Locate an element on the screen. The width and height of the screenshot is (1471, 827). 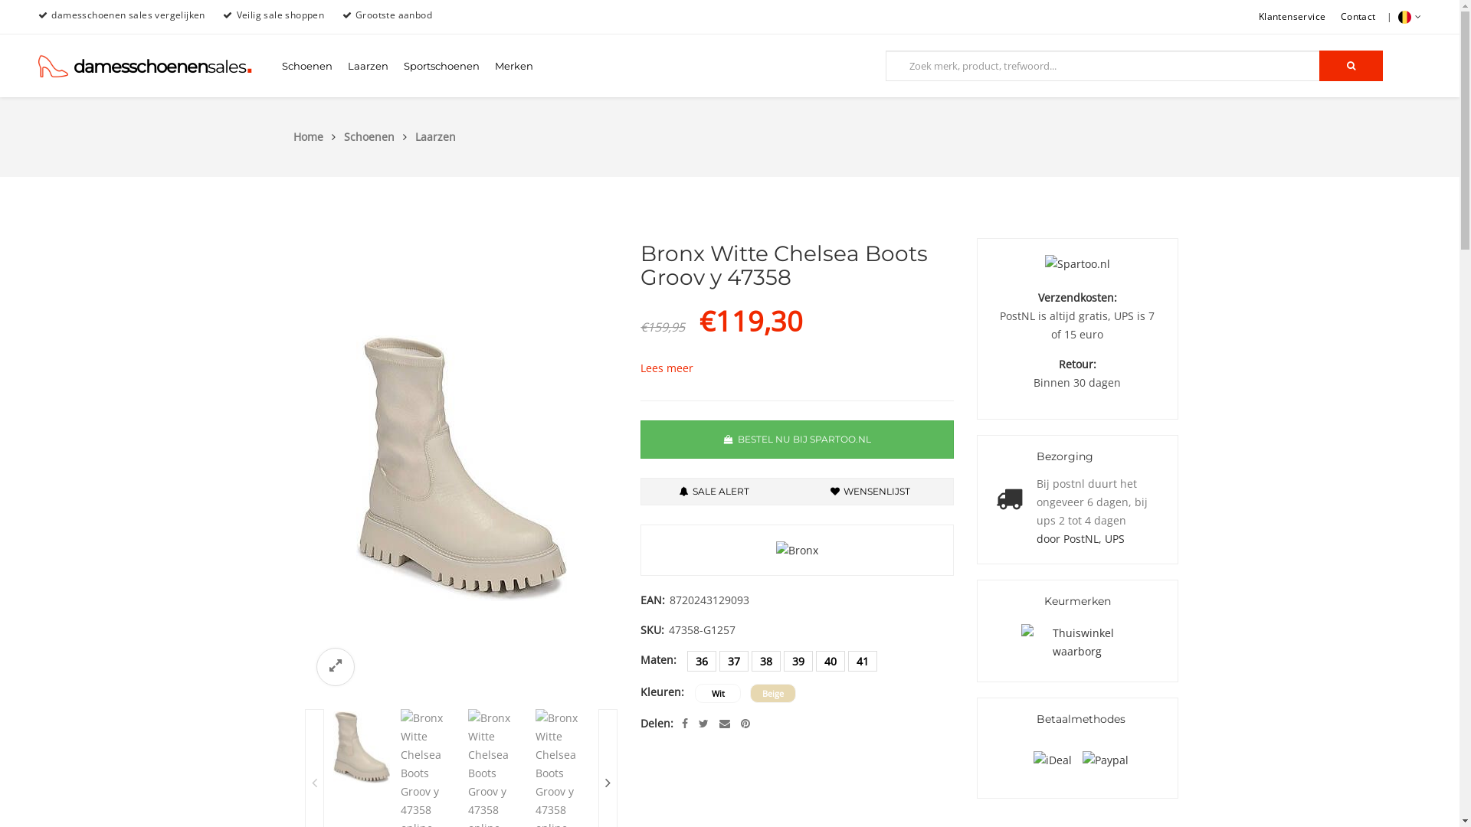
SALE ALERT is located at coordinates (714, 492).